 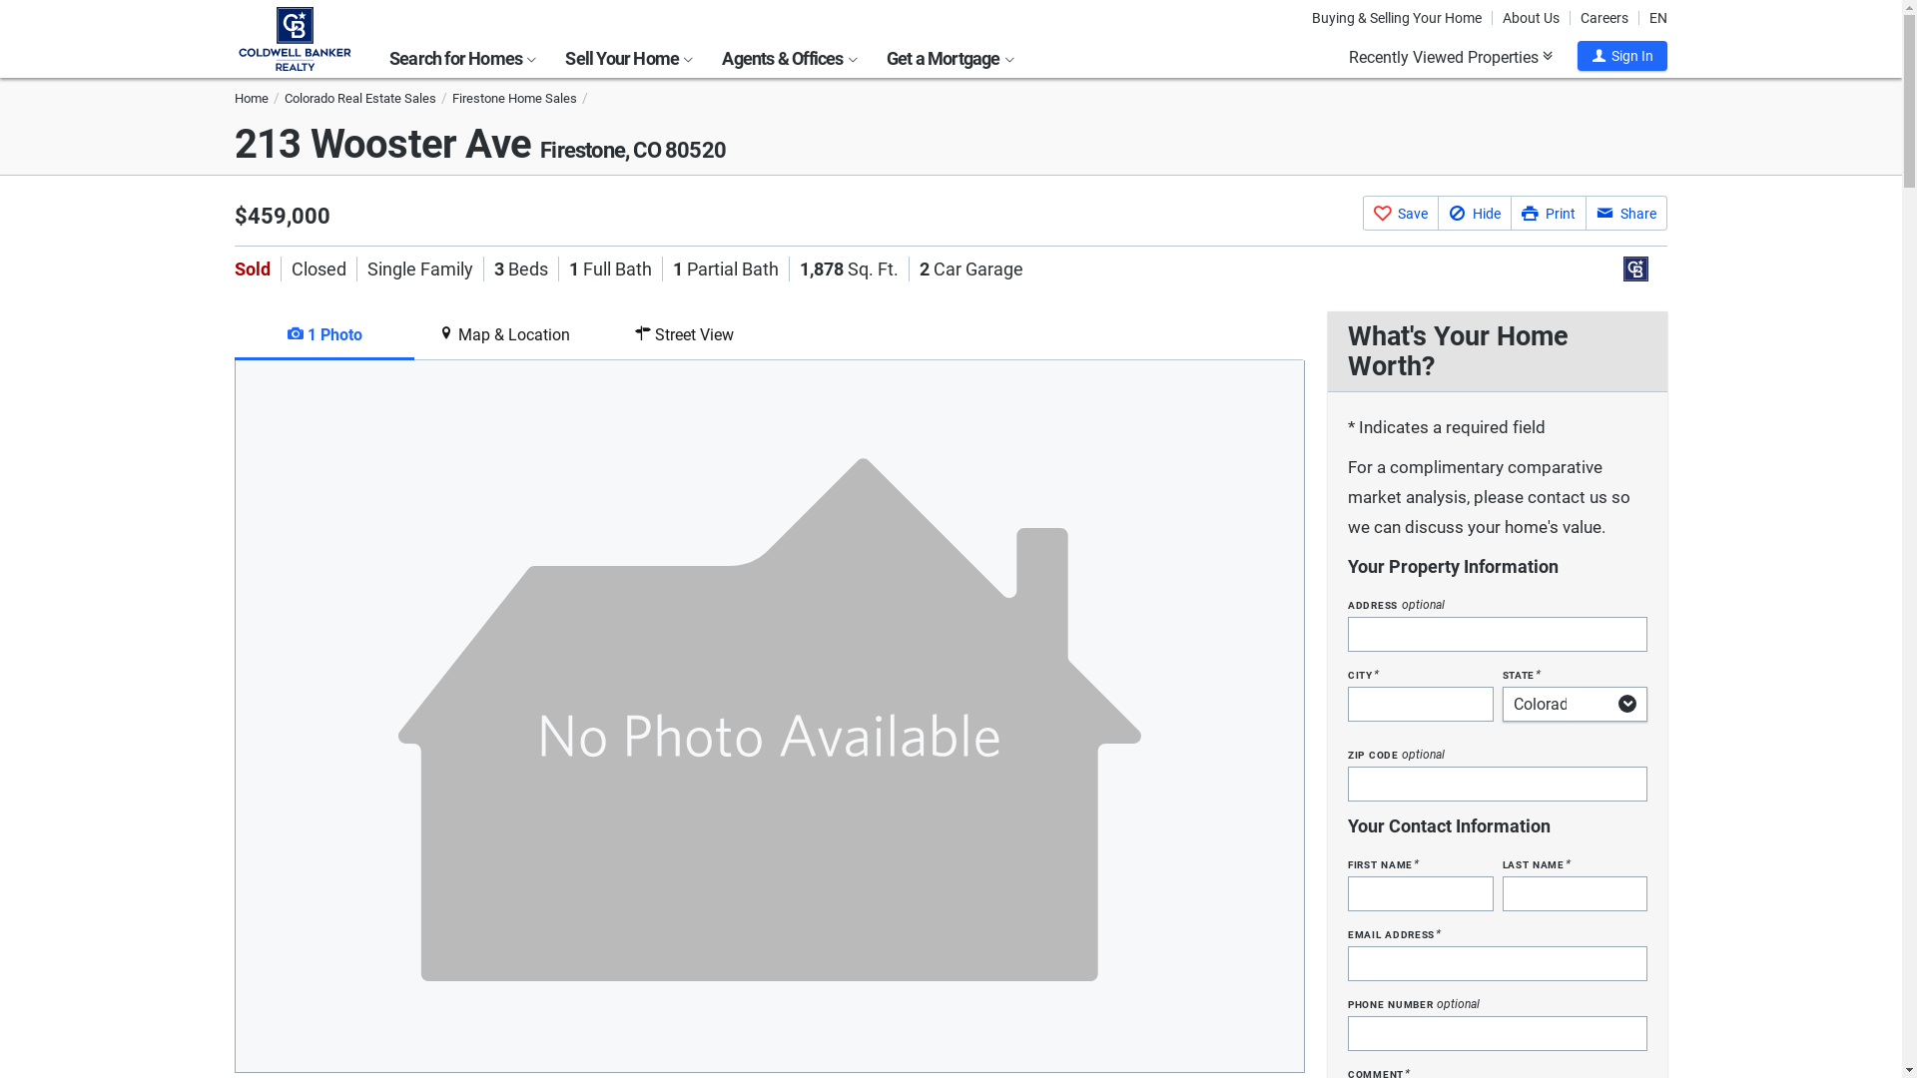 I want to click on Save, so click(x=1400, y=214).